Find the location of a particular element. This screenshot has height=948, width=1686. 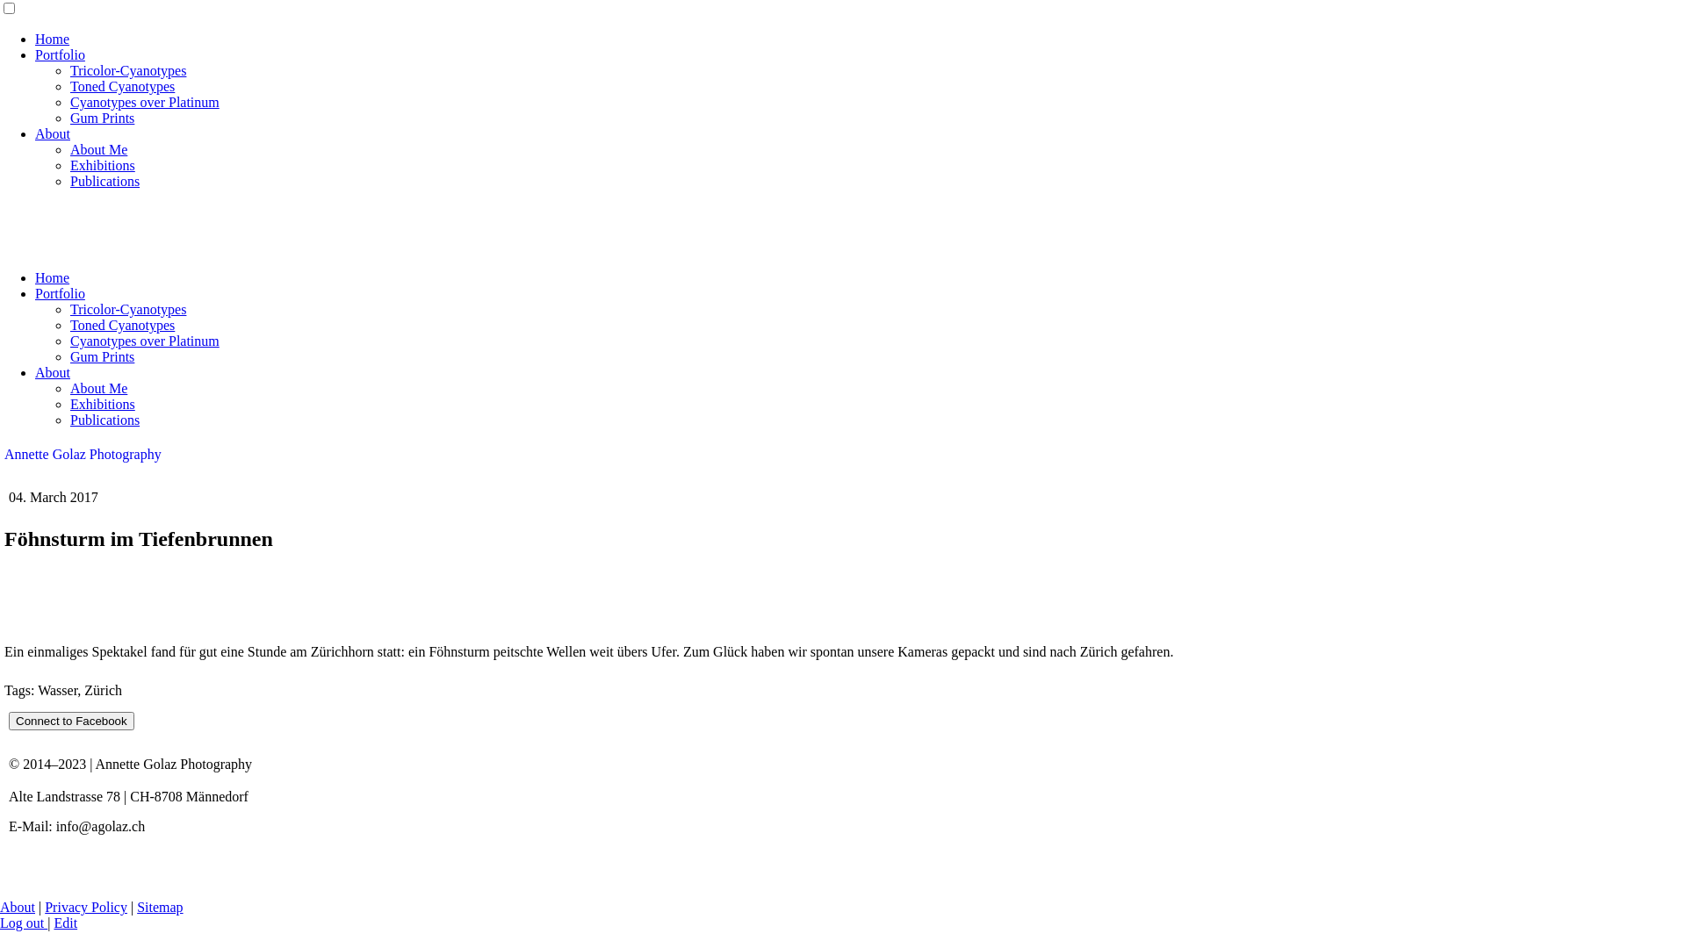

Sitemap is located at coordinates (160, 908).